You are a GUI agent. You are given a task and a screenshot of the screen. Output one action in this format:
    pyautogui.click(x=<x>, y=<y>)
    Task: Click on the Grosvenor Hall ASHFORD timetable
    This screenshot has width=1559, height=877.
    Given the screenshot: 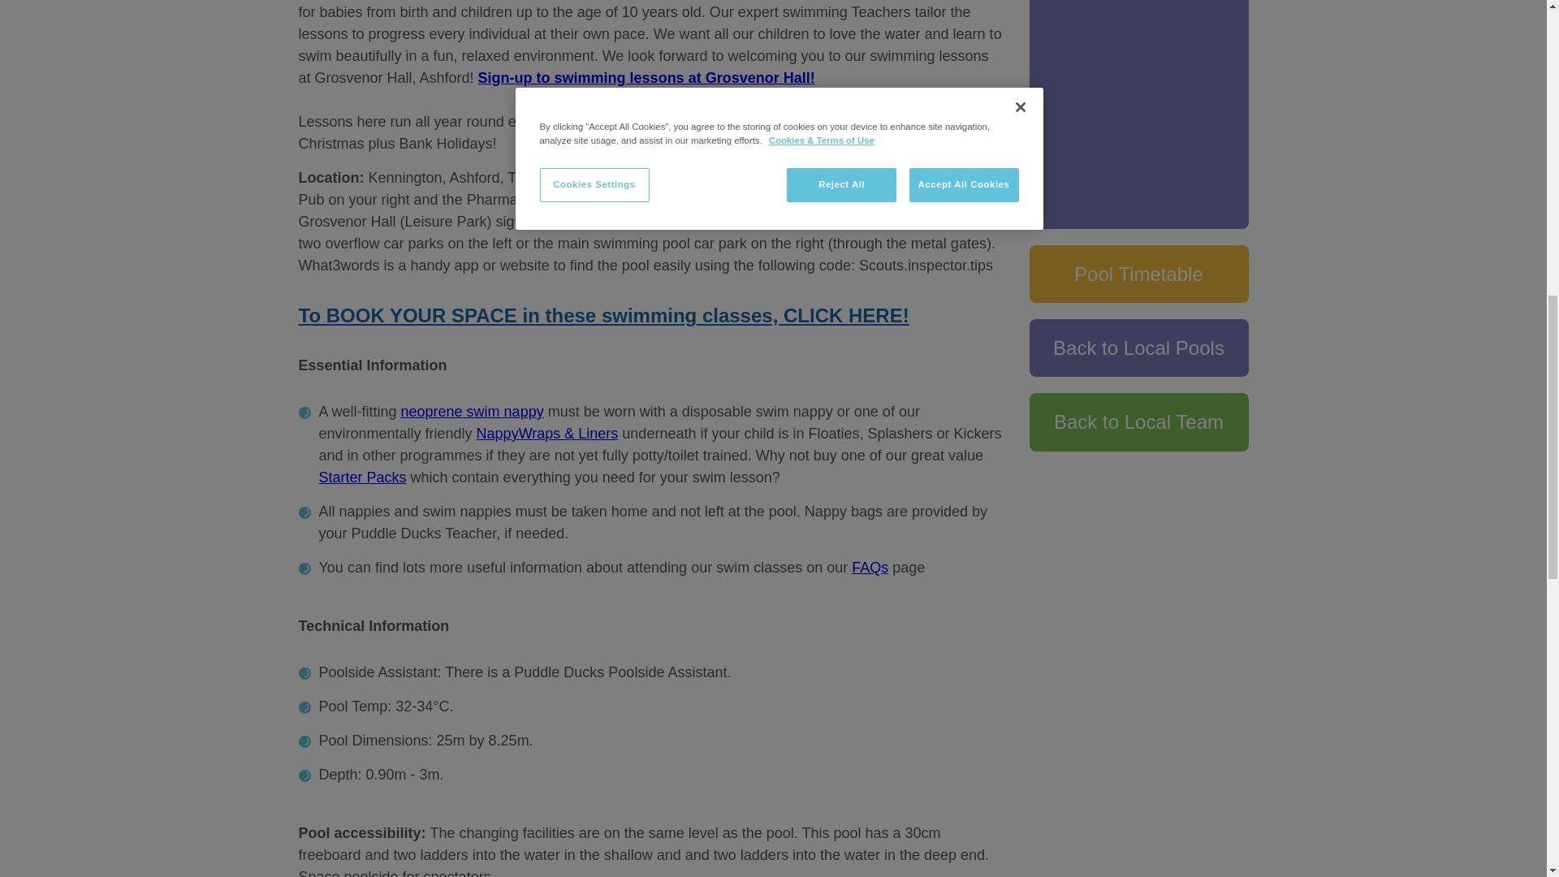 What is the action you would take?
    pyautogui.click(x=1138, y=274)
    